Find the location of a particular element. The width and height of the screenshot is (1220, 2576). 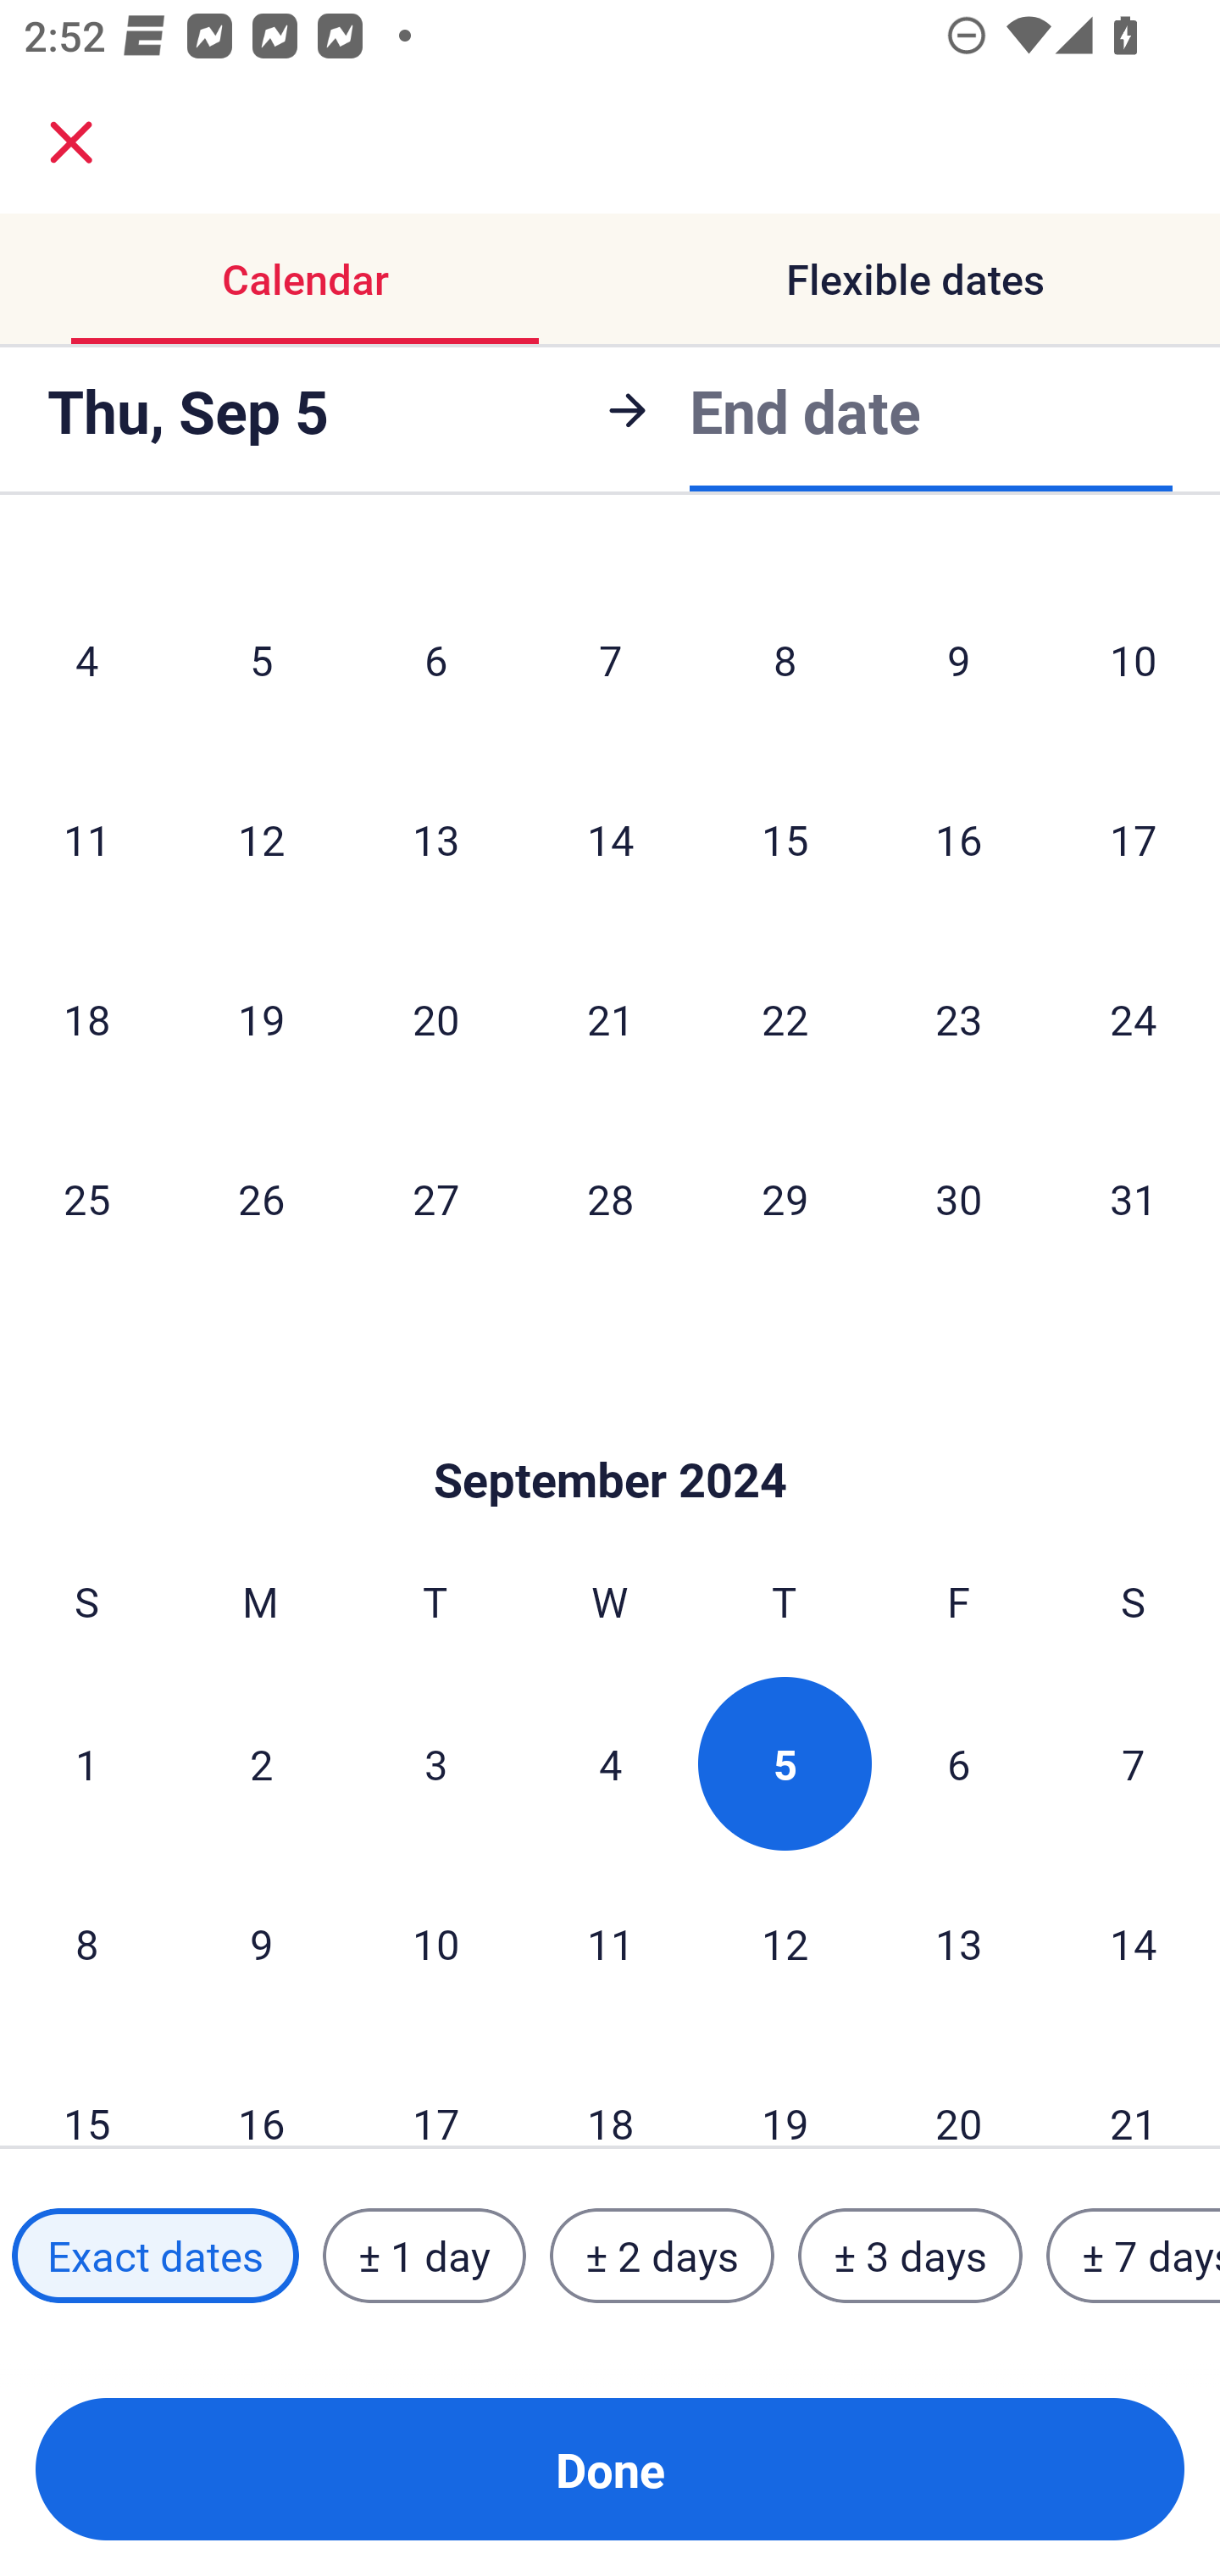

19 Monday, August 19, 2024 is located at coordinates (261, 1019).